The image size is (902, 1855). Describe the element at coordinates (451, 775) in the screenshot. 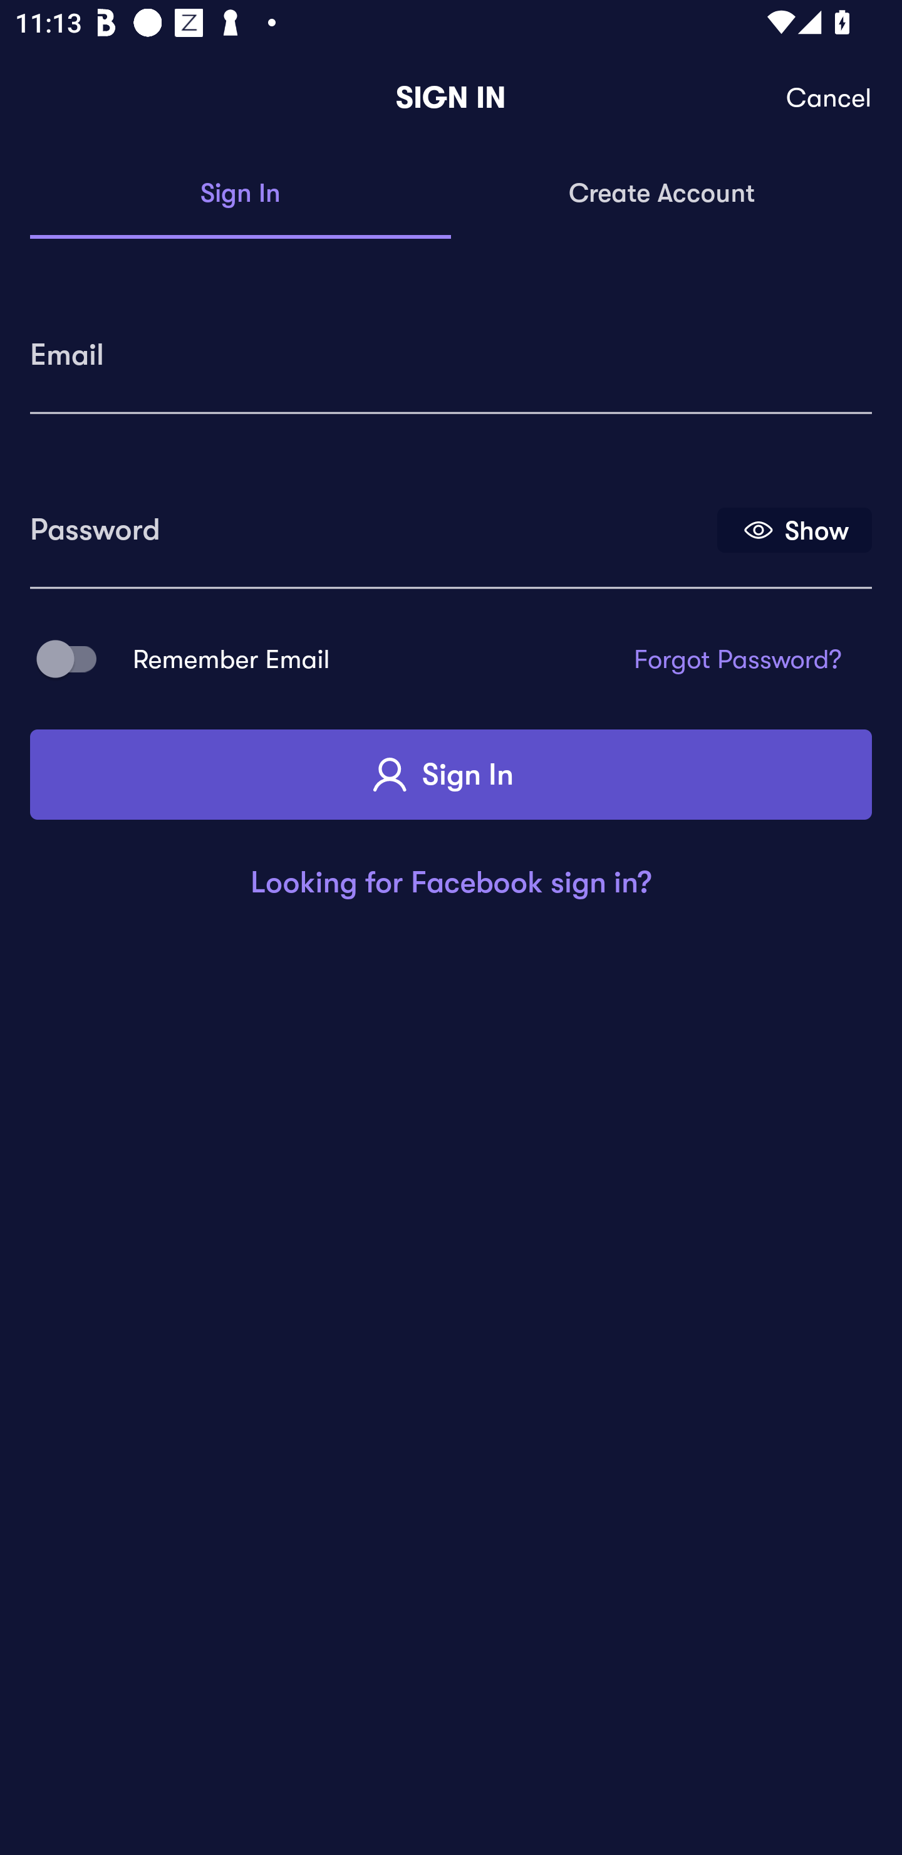

I see `Sign In` at that location.